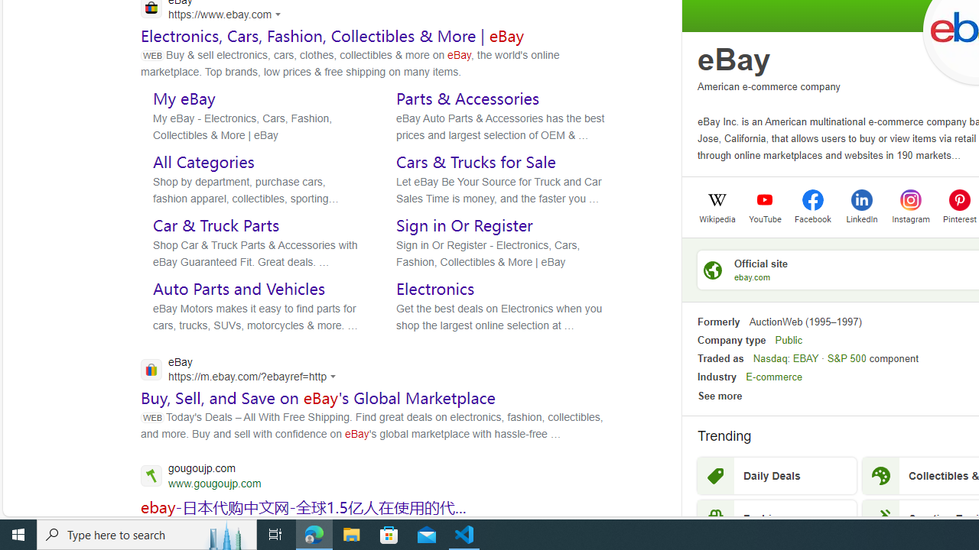 The width and height of the screenshot is (979, 550). I want to click on Pinterest, so click(959, 199).